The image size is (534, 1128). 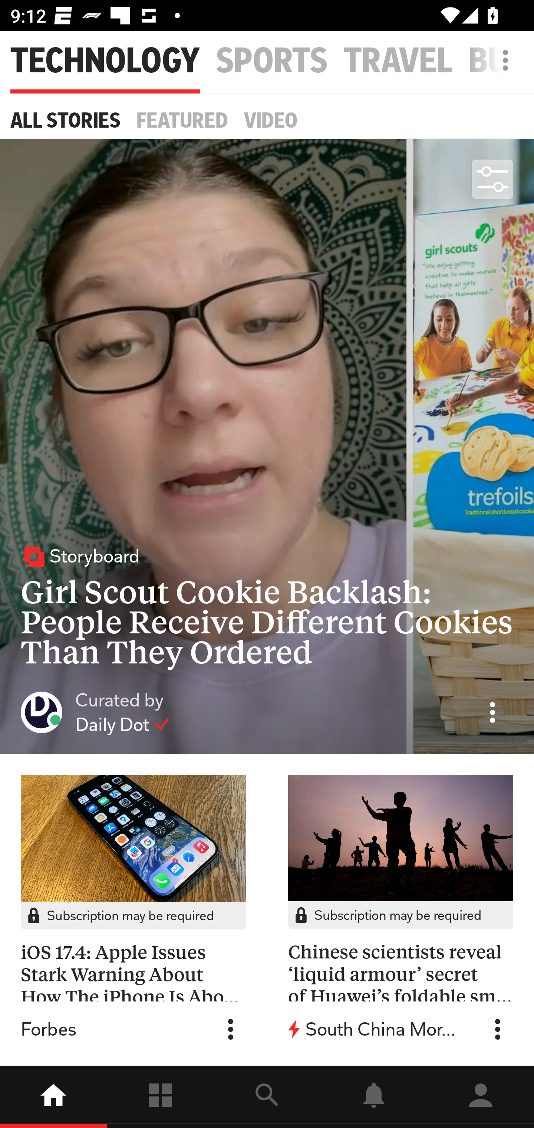 What do you see at coordinates (400, 915) in the screenshot?
I see `Subscription may be required` at bounding box center [400, 915].